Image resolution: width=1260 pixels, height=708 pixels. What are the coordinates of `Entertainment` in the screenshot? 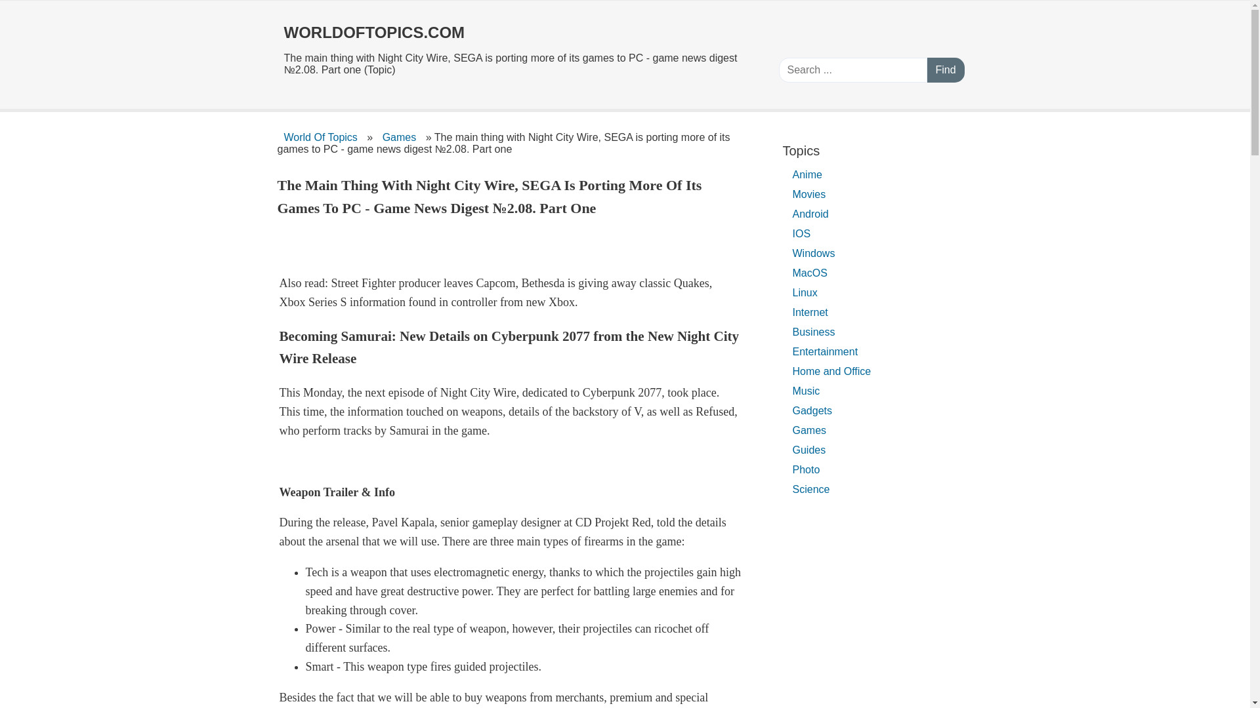 It's located at (826, 351).